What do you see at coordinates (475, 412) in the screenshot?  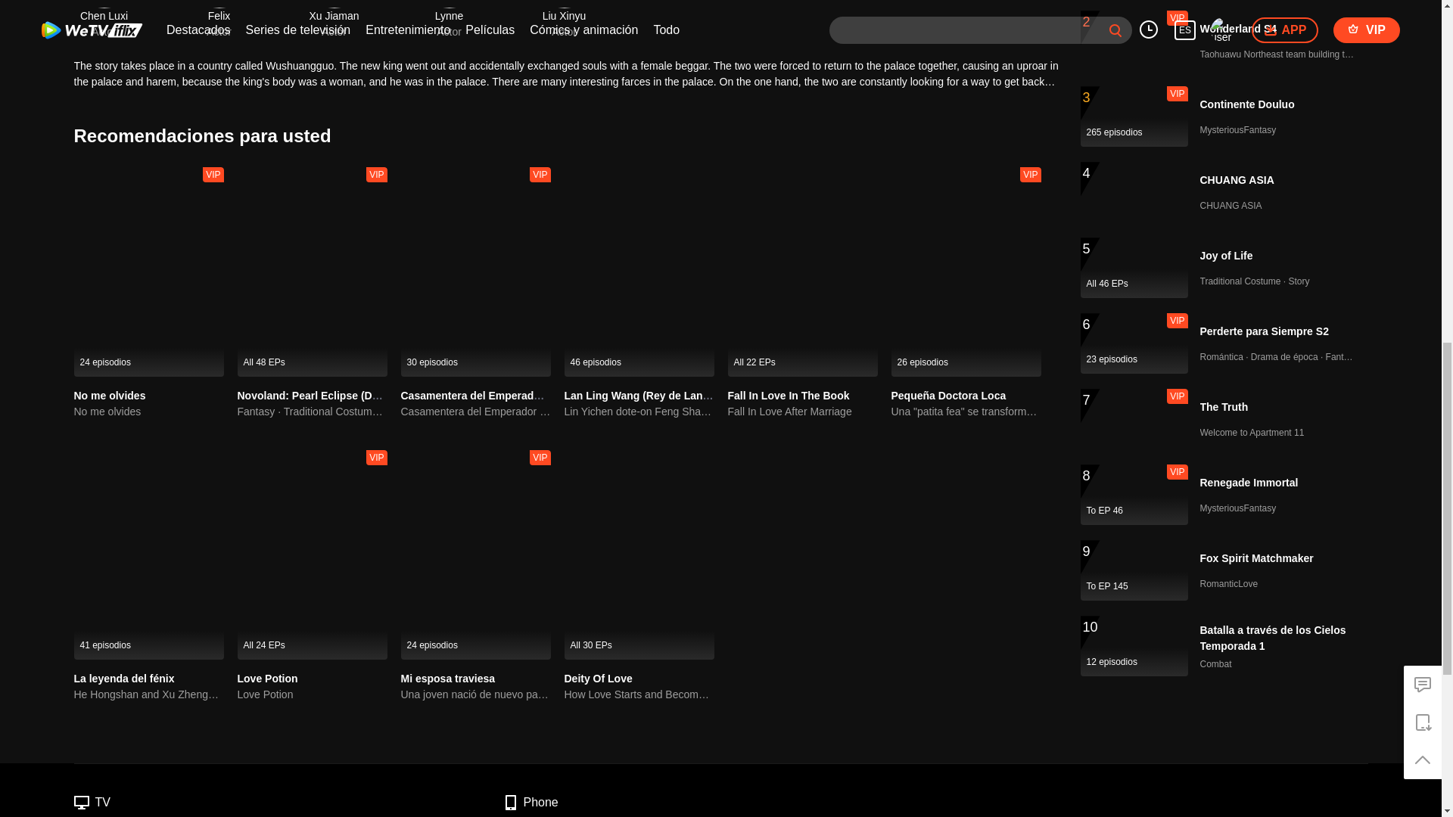 I see `Casamentera del Emperador Demonio` at bounding box center [475, 412].